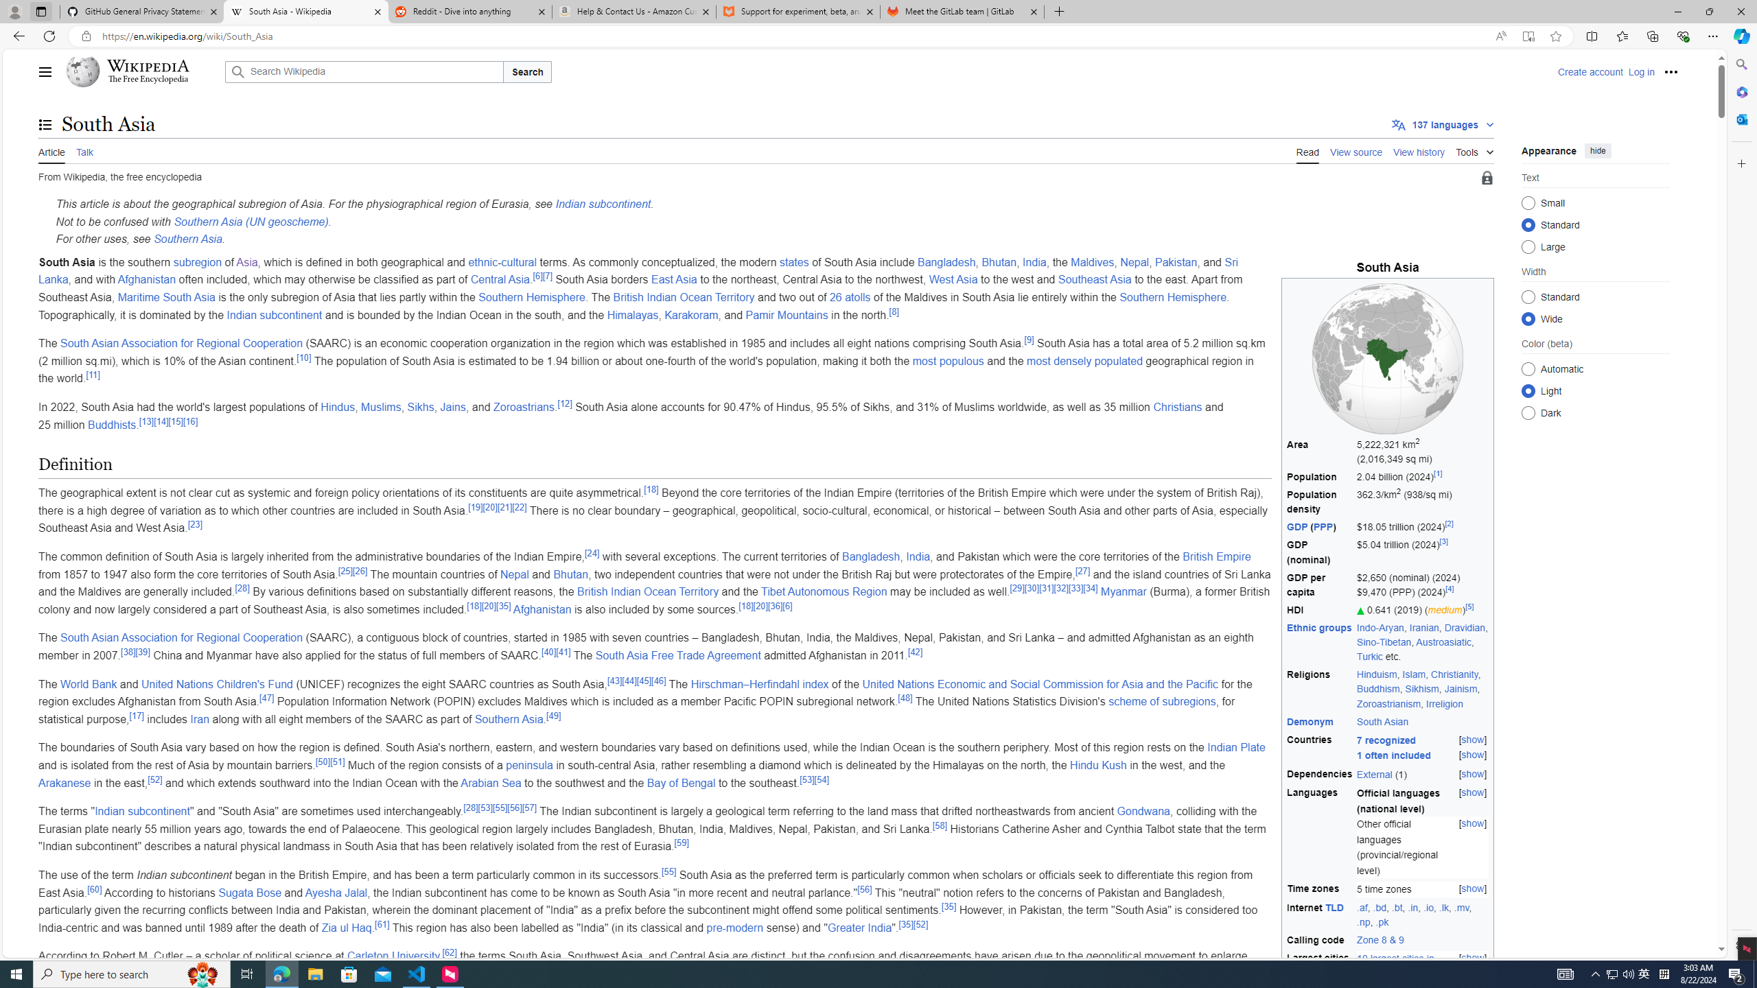 This screenshot has width=1757, height=988. I want to click on Class: infobox-image, so click(1388, 358).